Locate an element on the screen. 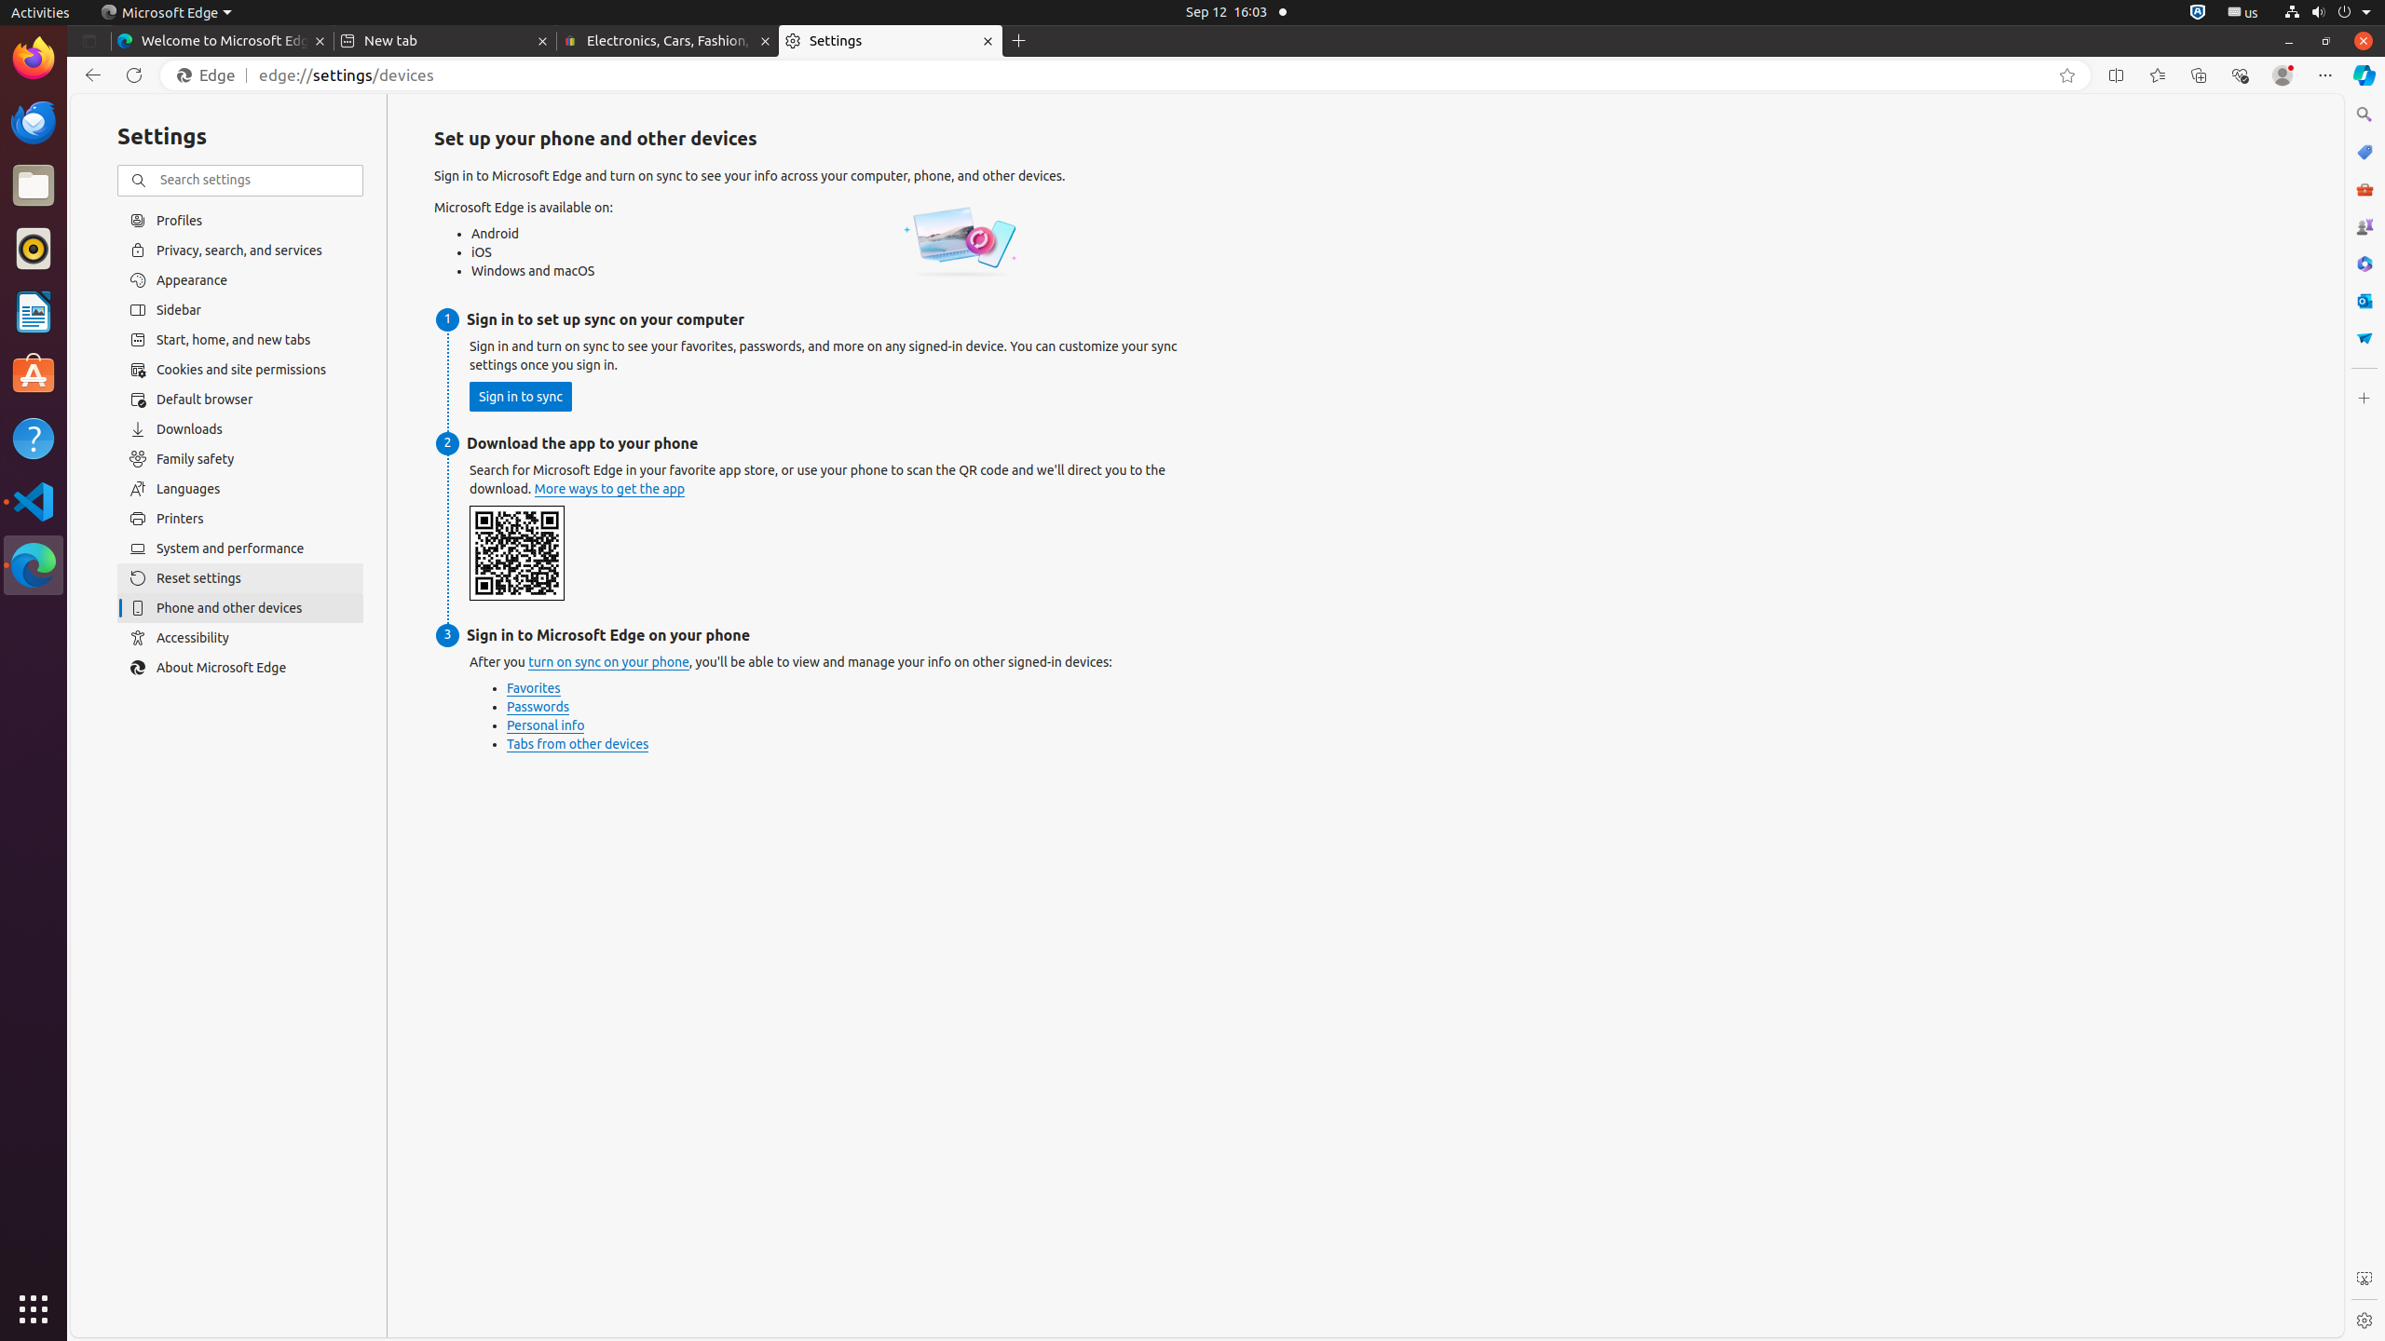  Screenshot is located at coordinates (2365, 1279).